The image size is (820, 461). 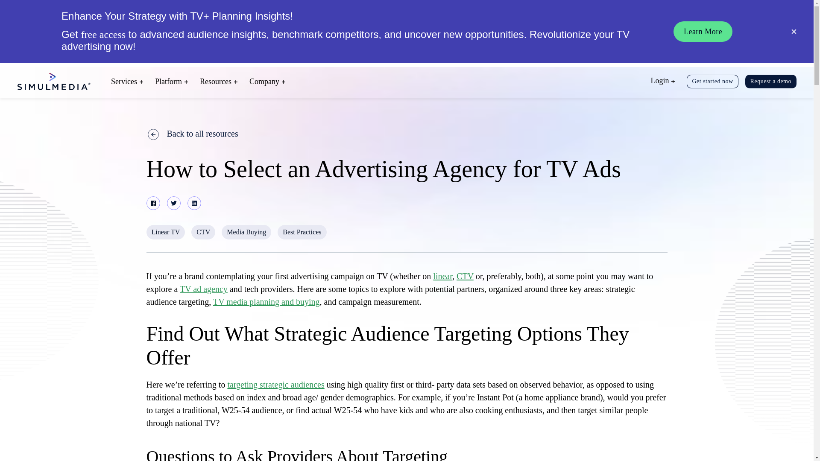 I want to click on Get started now, so click(x=712, y=81).